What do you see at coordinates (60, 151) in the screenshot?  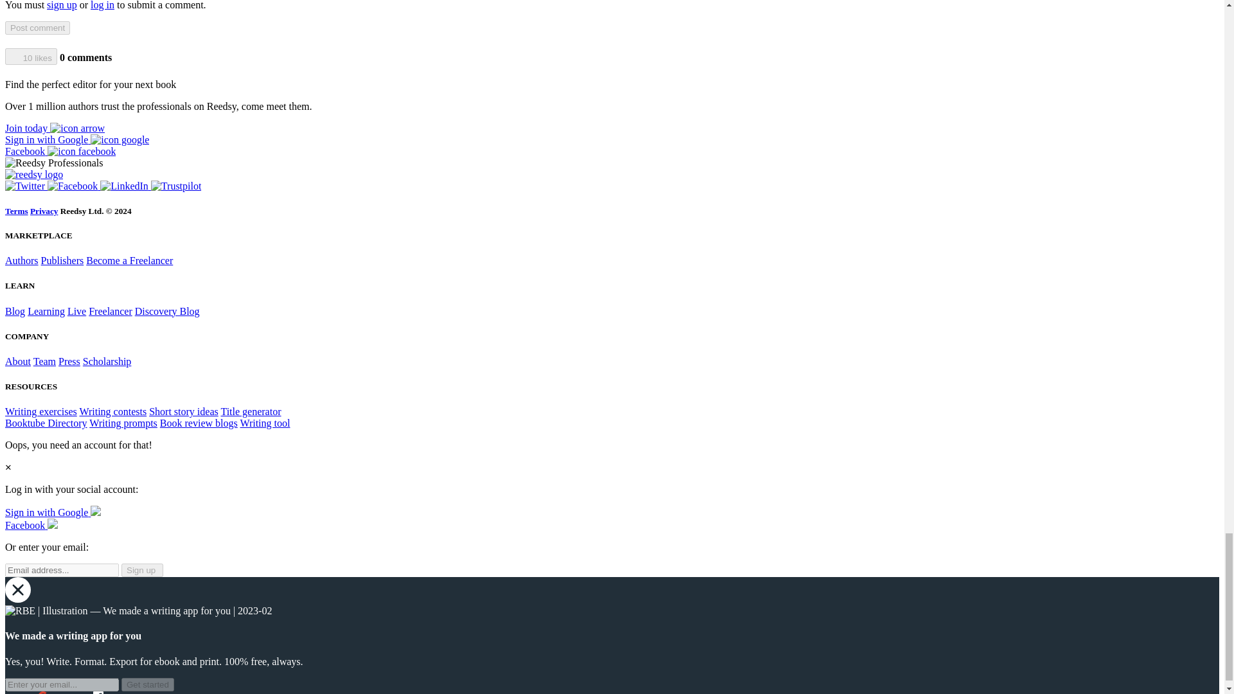 I see `Sign in with Facebook` at bounding box center [60, 151].